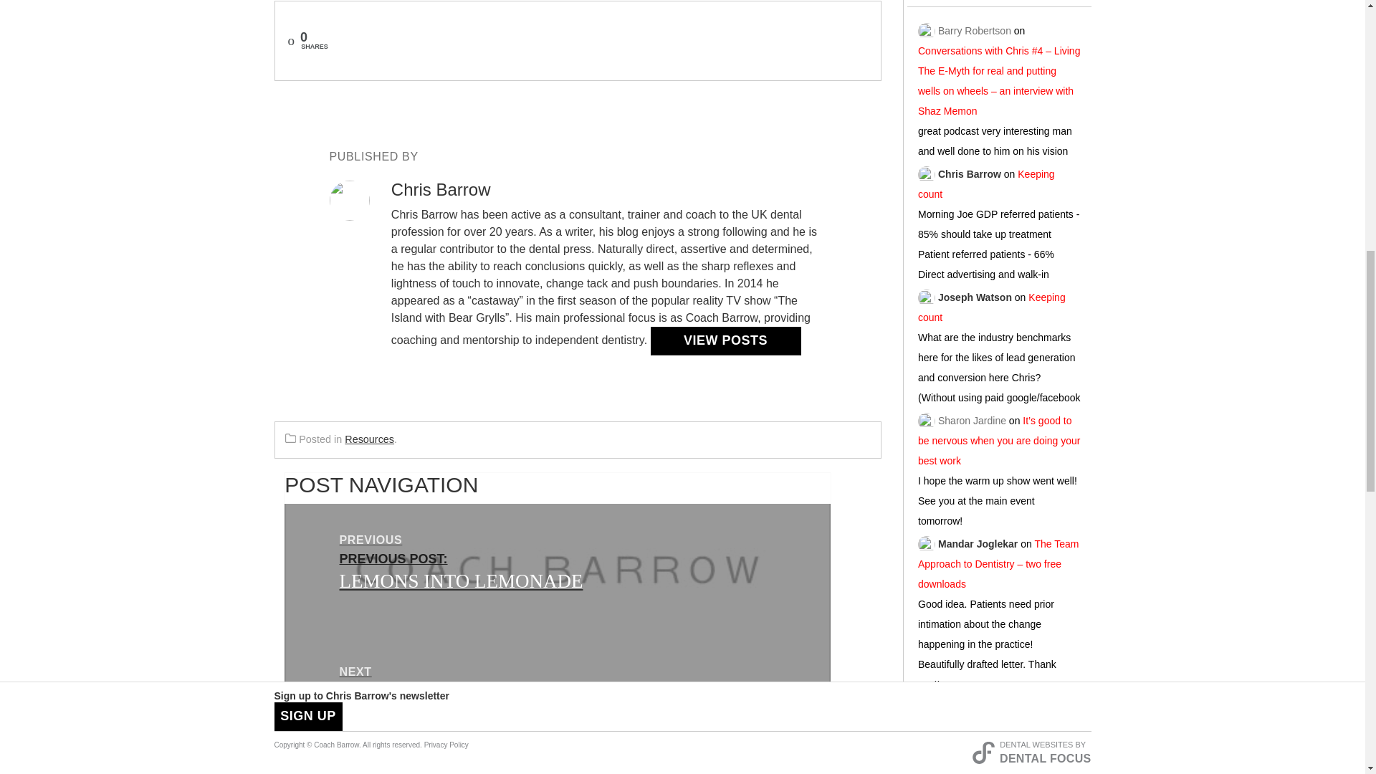  What do you see at coordinates (725, 340) in the screenshot?
I see `VIEW POSTS` at bounding box center [725, 340].